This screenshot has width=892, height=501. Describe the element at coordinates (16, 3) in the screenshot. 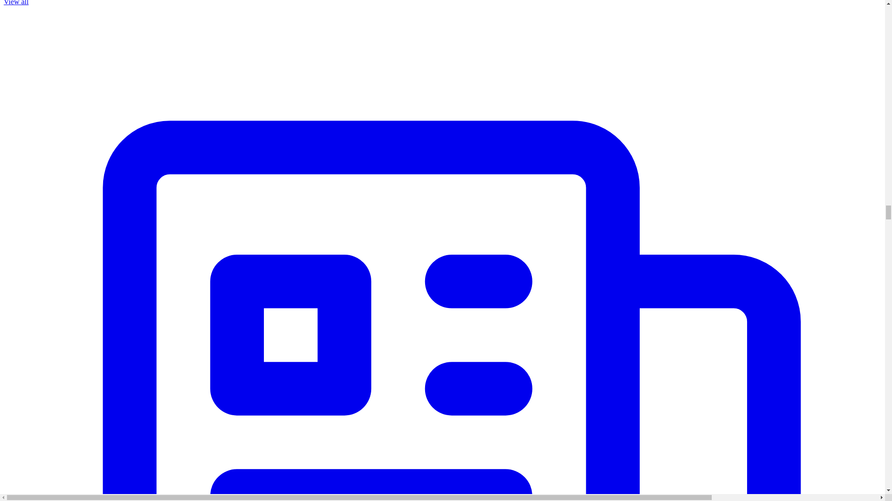

I see `View all` at that location.